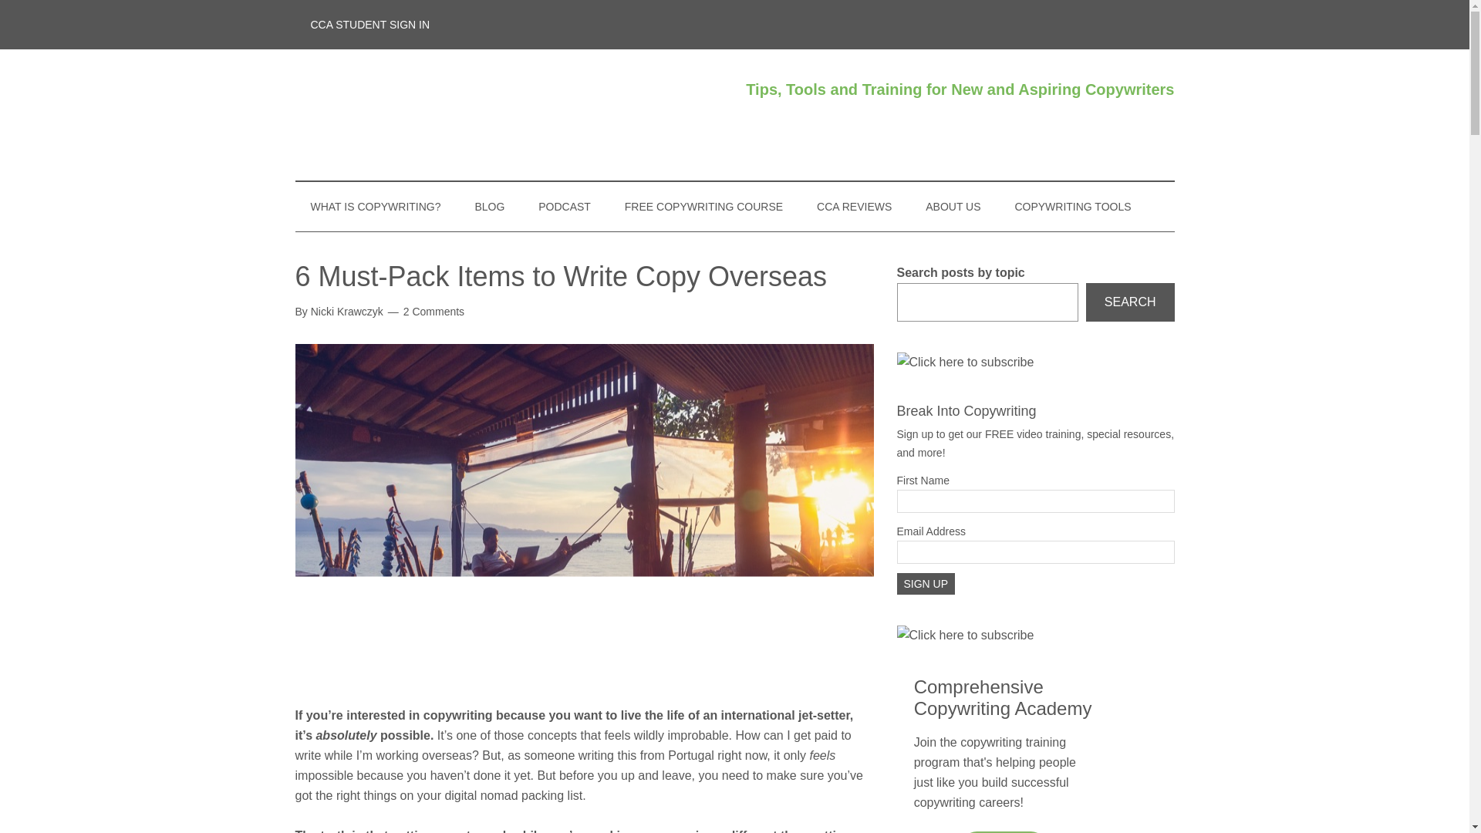 The width and height of the screenshot is (1481, 833). Describe the element at coordinates (370, 25) in the screenshot. I see `CCA STUDENT SIGN IN` at that location.